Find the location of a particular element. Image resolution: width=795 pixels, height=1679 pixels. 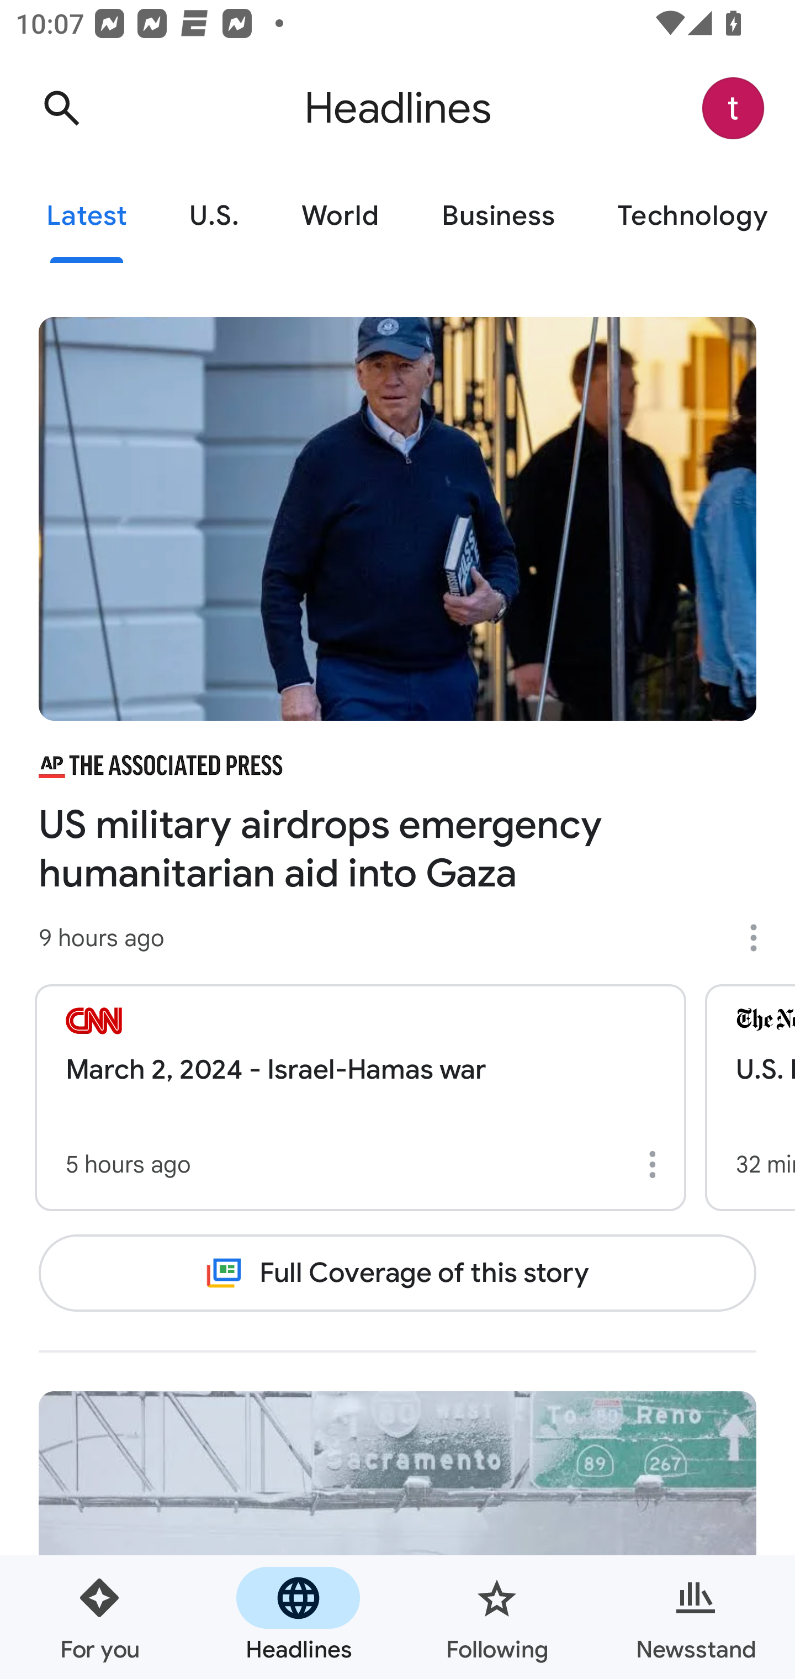

More options is located at coordinates (761, 938).